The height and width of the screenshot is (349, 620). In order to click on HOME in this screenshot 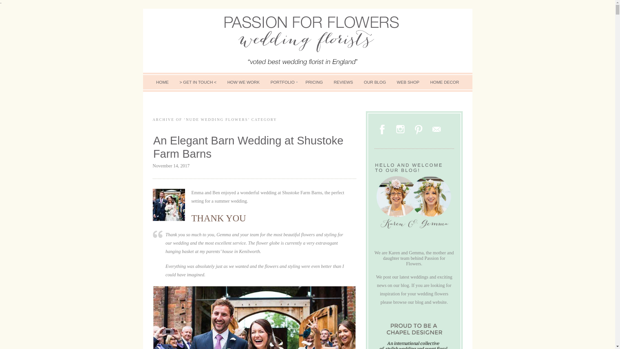, I will do `click(162, 82)`.